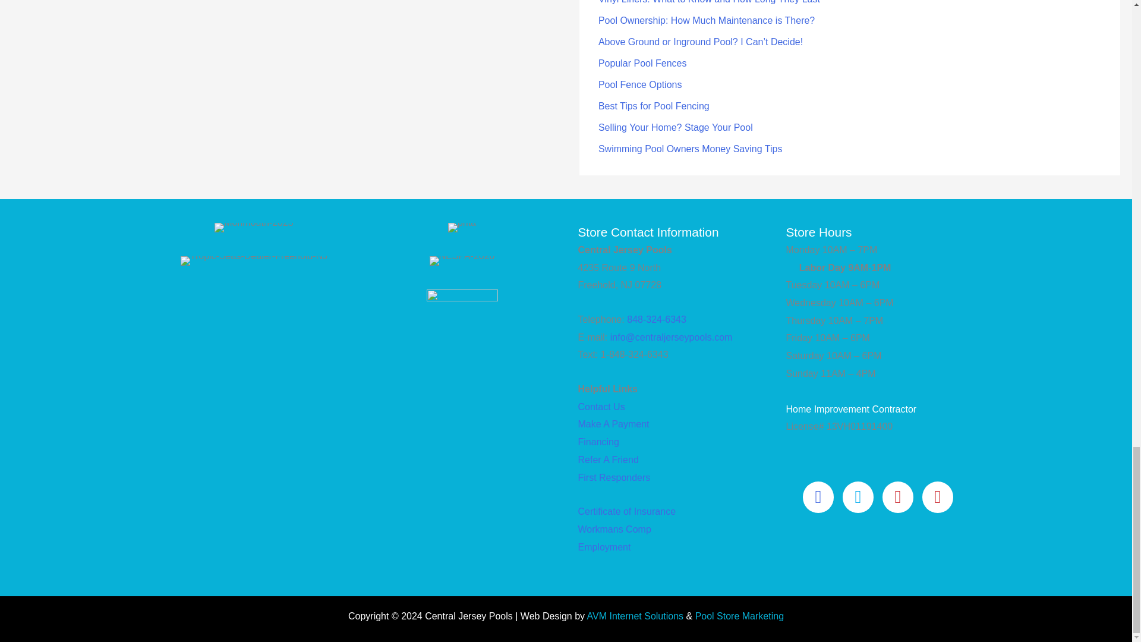 This screenshot has height=642, width=1141. What do you see at coordinates (598, 442) in the screenshot?
I see `Click here for our phone directory` at bounding box center [598, 442].